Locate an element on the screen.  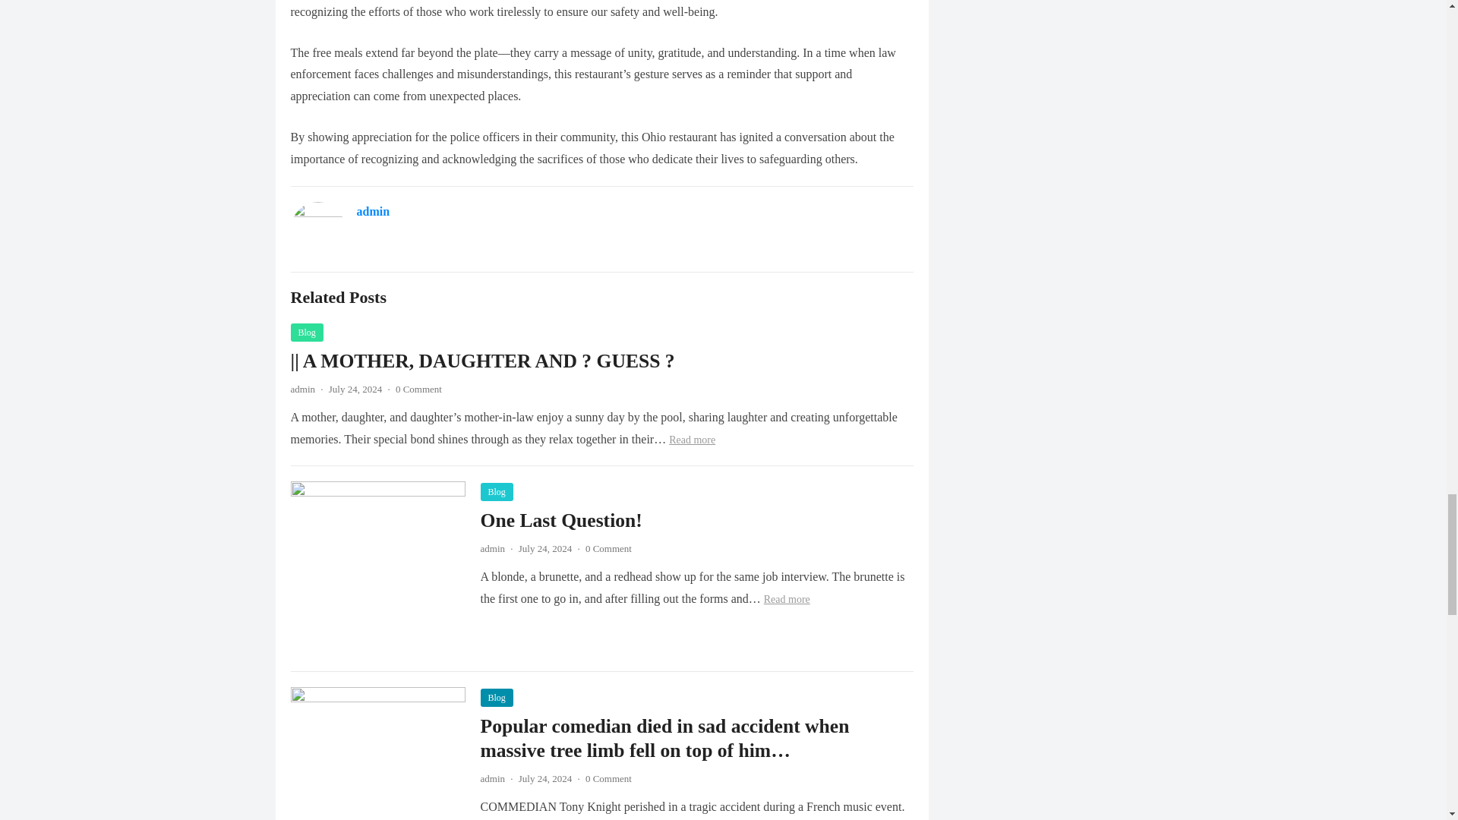
admin is located at coordinates (374, 211).